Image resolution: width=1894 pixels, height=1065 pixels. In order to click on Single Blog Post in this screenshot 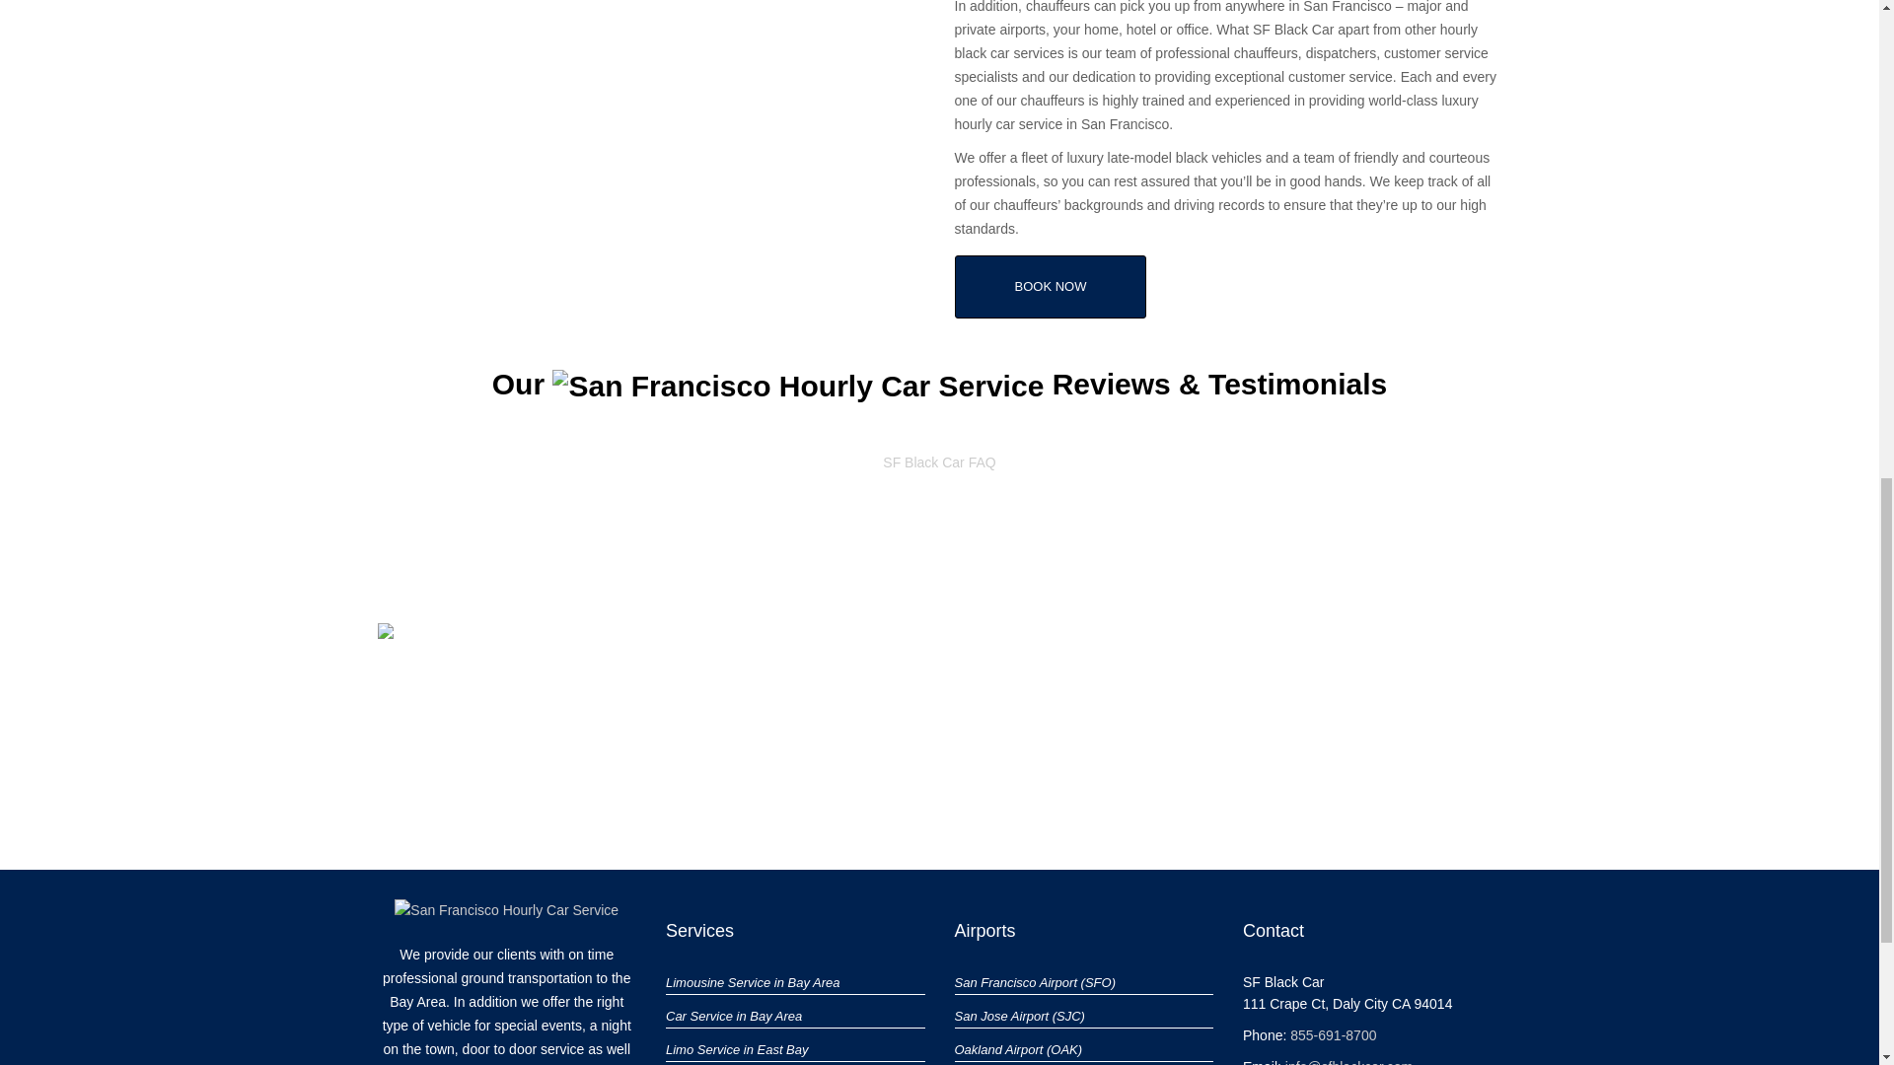, I will do `click(1020, 1016)`.